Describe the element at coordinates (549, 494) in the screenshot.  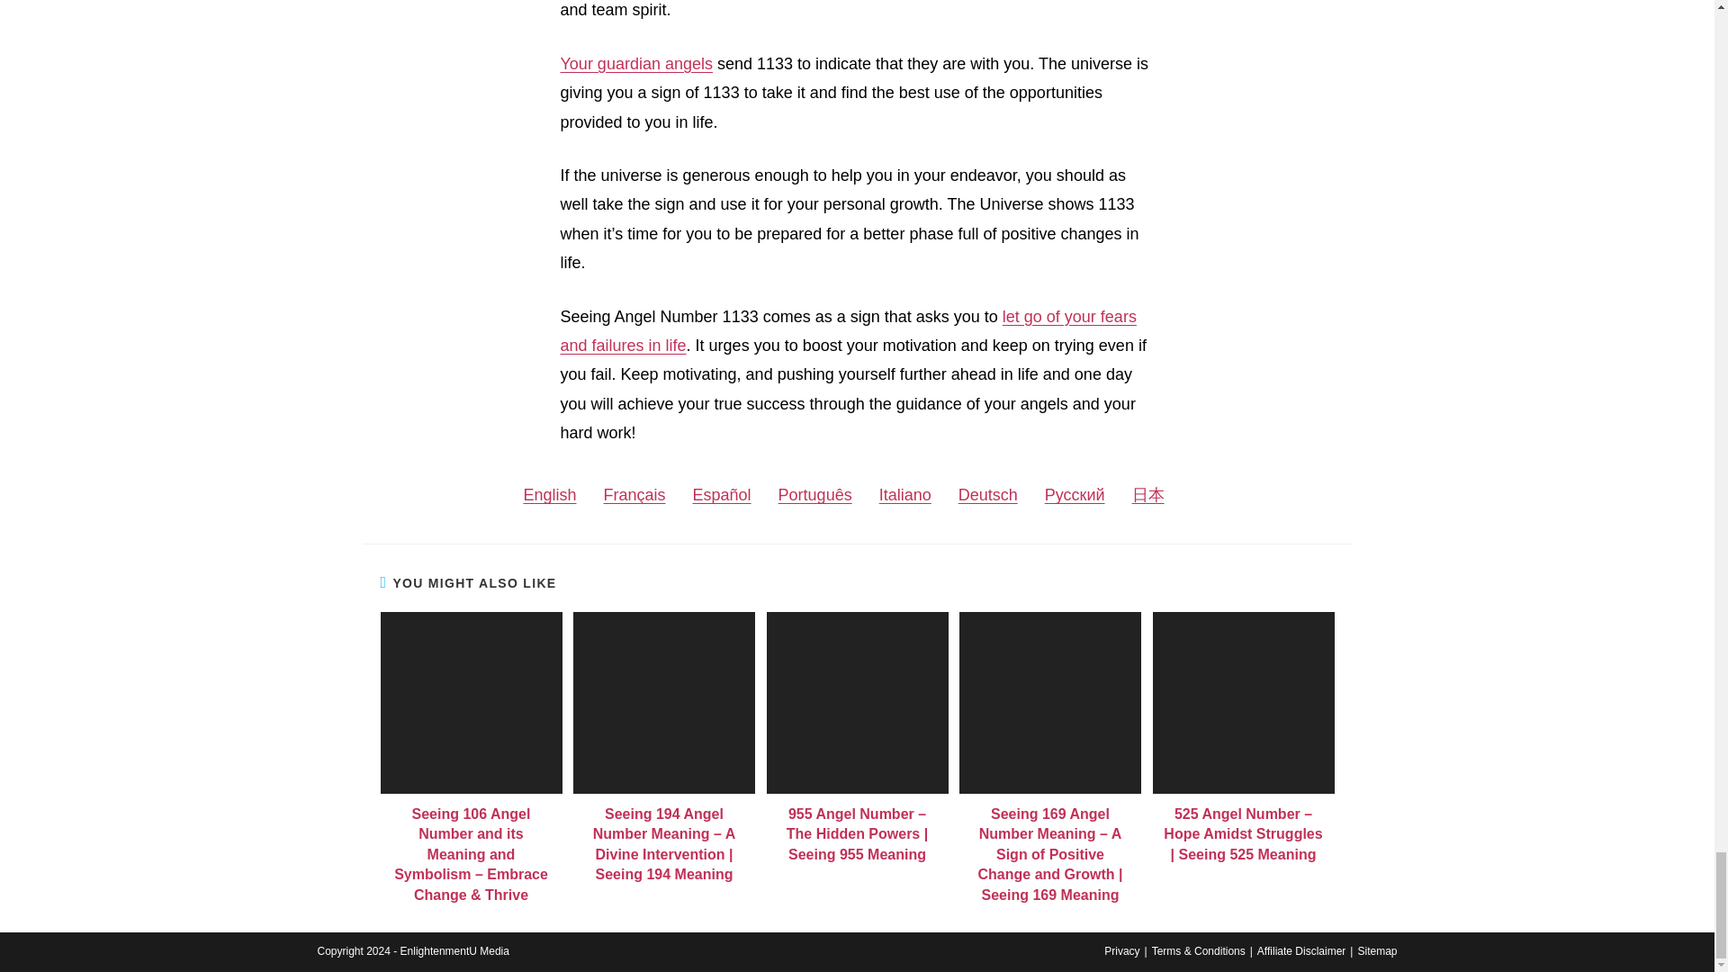
I see `English` at that location.